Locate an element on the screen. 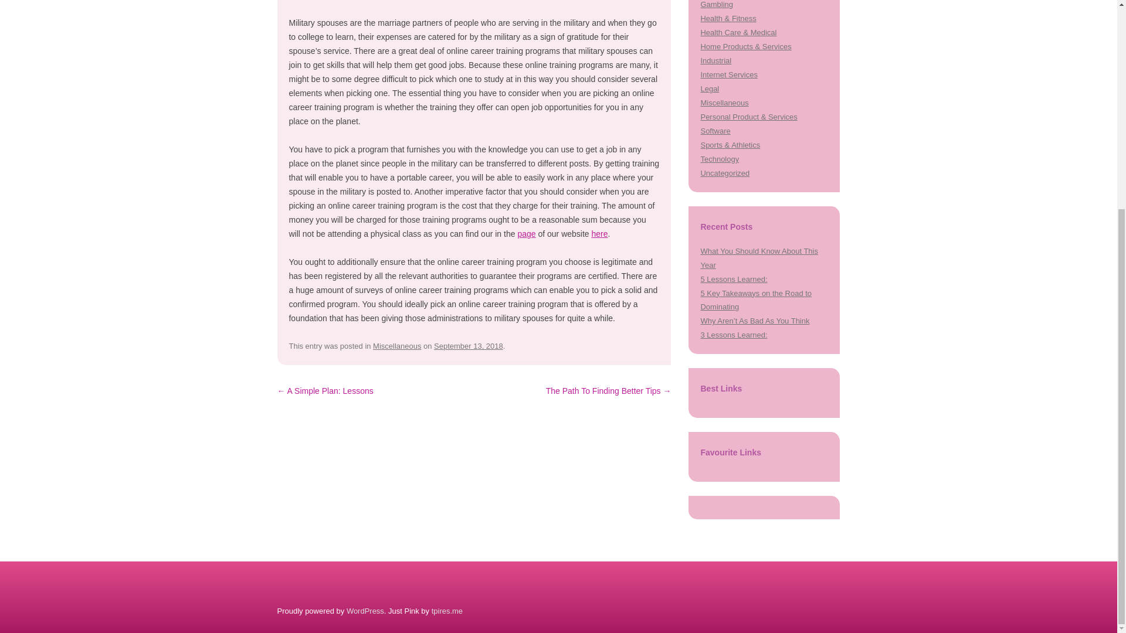  Miscellaneous is located at coordinates (724, 103).